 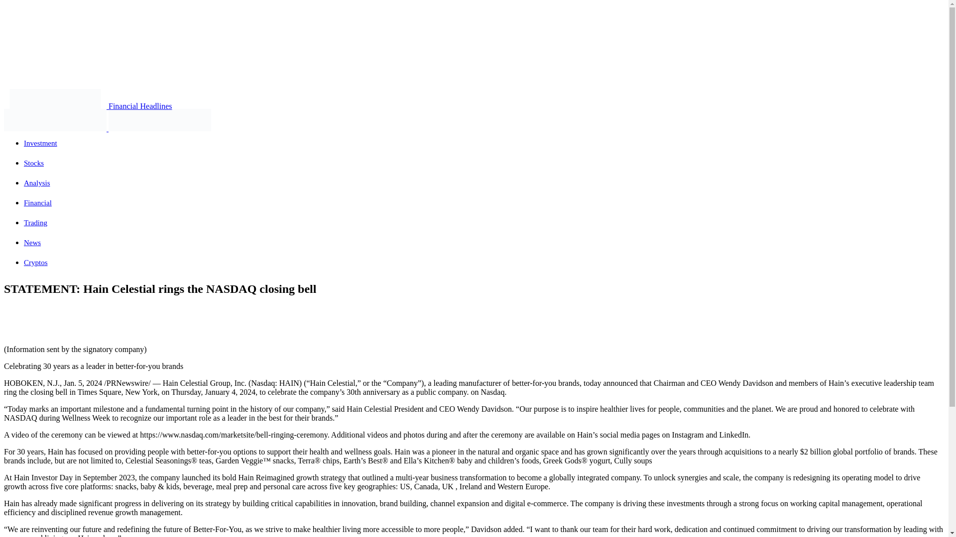 What do you see at coordinates (34, 163) in the screenshot?
I see `Stocks` at bounding box center [34, 163].